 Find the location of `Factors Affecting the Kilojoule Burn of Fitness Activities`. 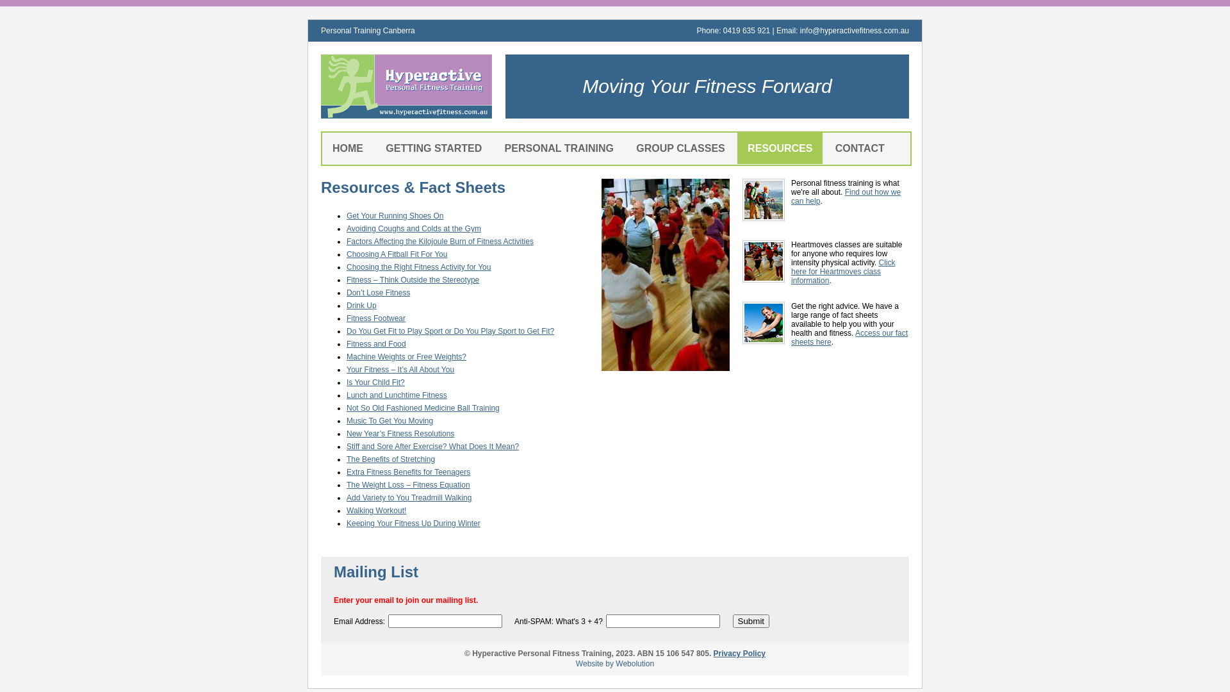

Factors Affecting the Kilojoule Burn of Fitness Activities is located at coordinates (440, 242).